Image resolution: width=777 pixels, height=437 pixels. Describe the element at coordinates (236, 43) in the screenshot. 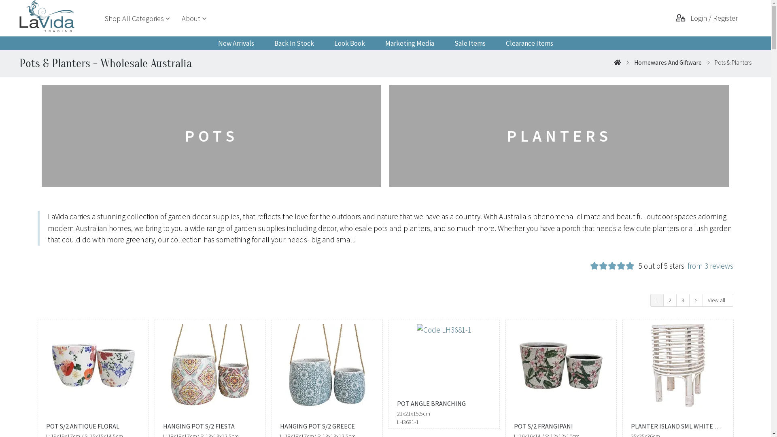

I see `New Arrivals` at that location.